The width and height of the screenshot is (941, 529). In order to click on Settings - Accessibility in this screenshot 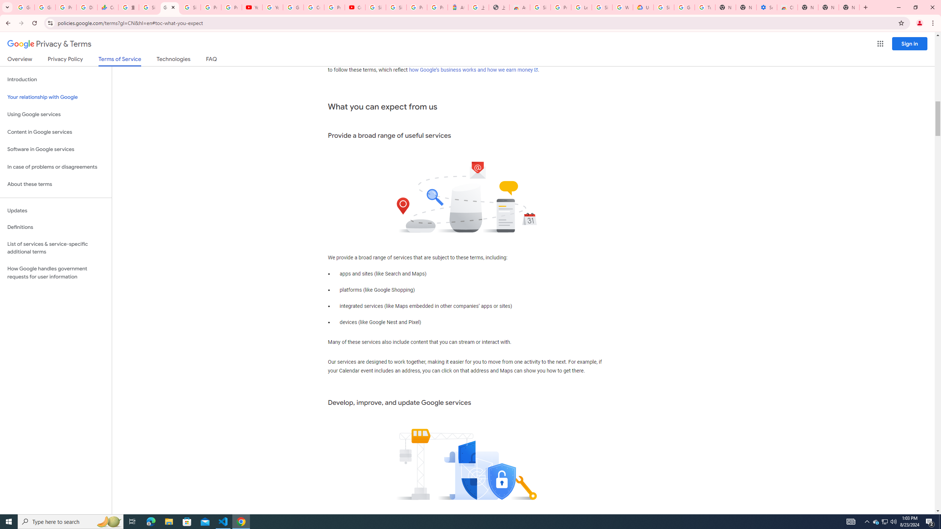, I will do `click(766, 7)`.